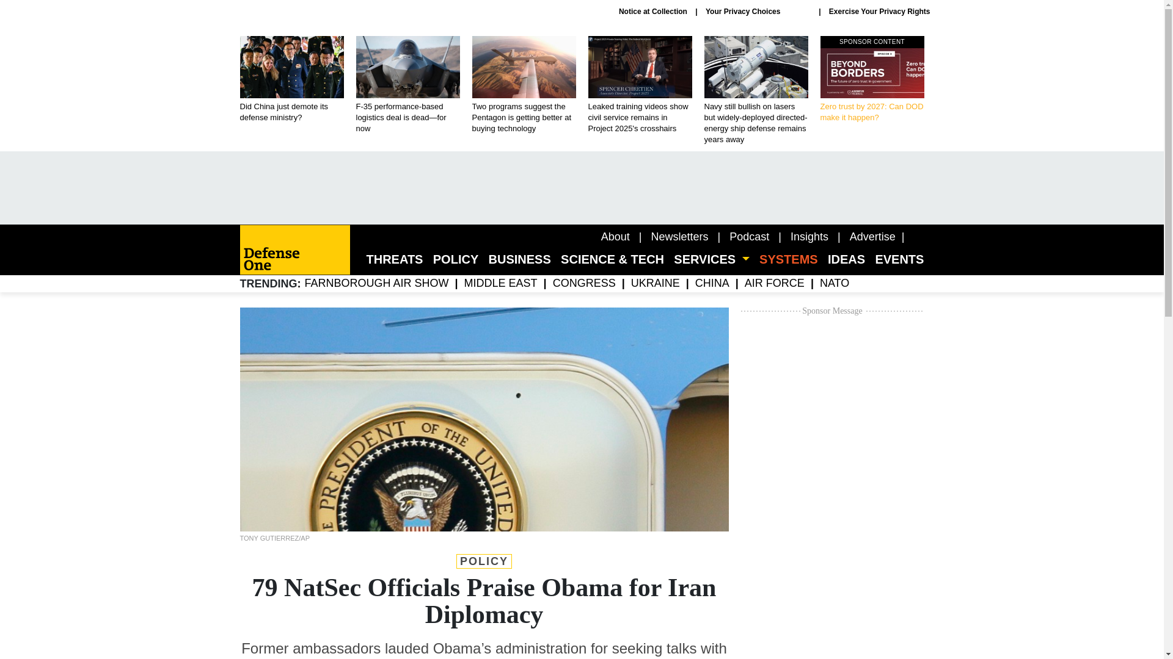 Image resolution: width=1173 pixels, height=659 pixels. I want to click on Newsletters, so click(872, 79).